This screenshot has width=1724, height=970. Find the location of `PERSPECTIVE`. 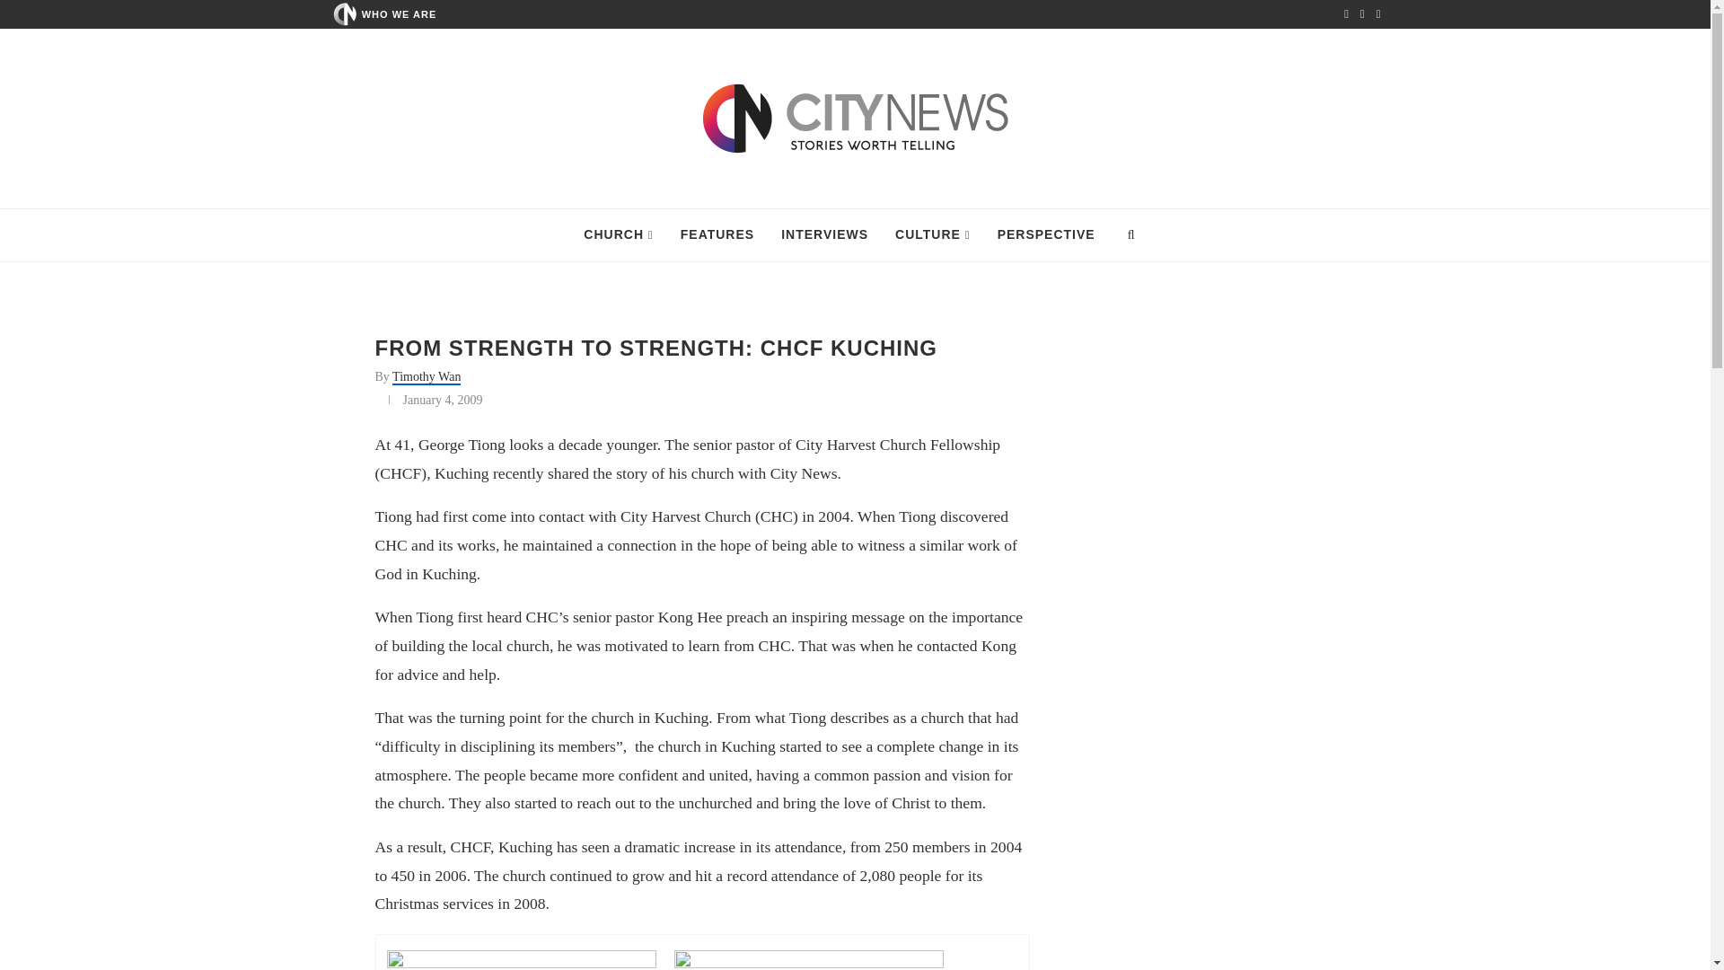

PERSPECTIVE is located at coordinates (1046, 235).